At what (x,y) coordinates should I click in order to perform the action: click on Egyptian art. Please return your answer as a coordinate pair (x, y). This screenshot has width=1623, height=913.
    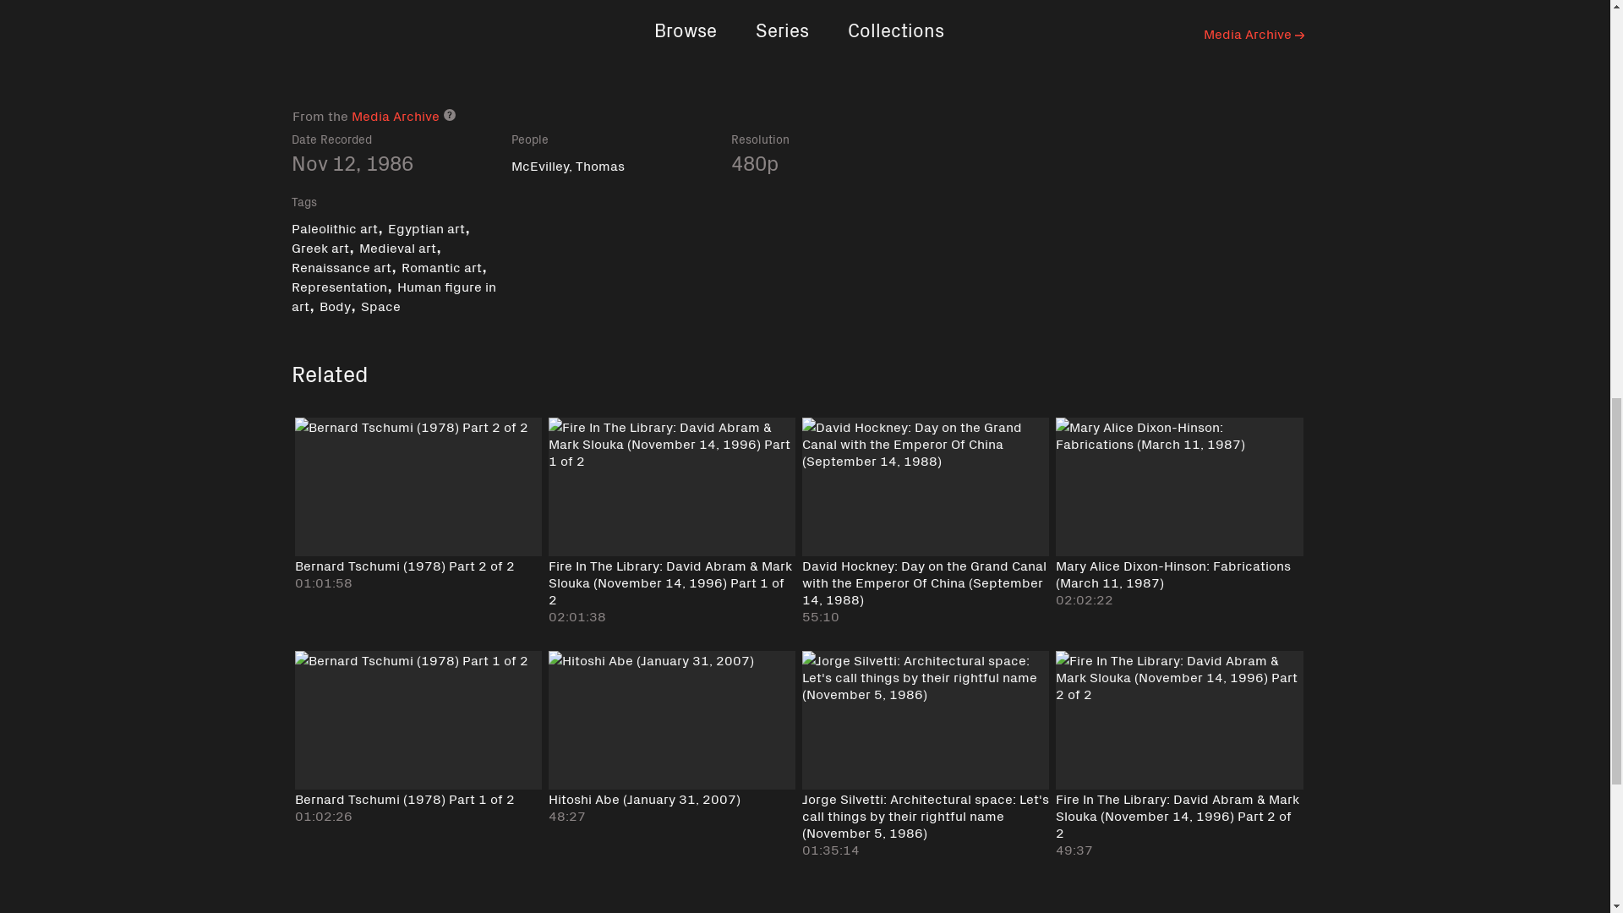
    Looking at the image, I should click on (426, 227).